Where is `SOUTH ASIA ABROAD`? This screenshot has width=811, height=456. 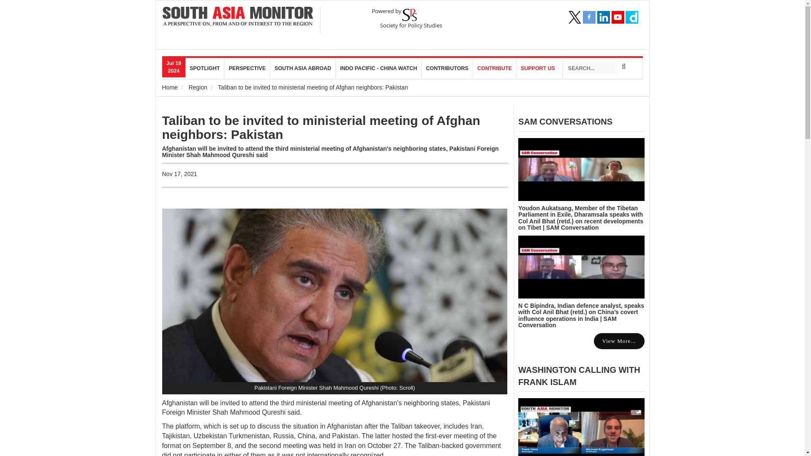
SOUTH ASIA ABROAD is located at coordinates (302, 68).